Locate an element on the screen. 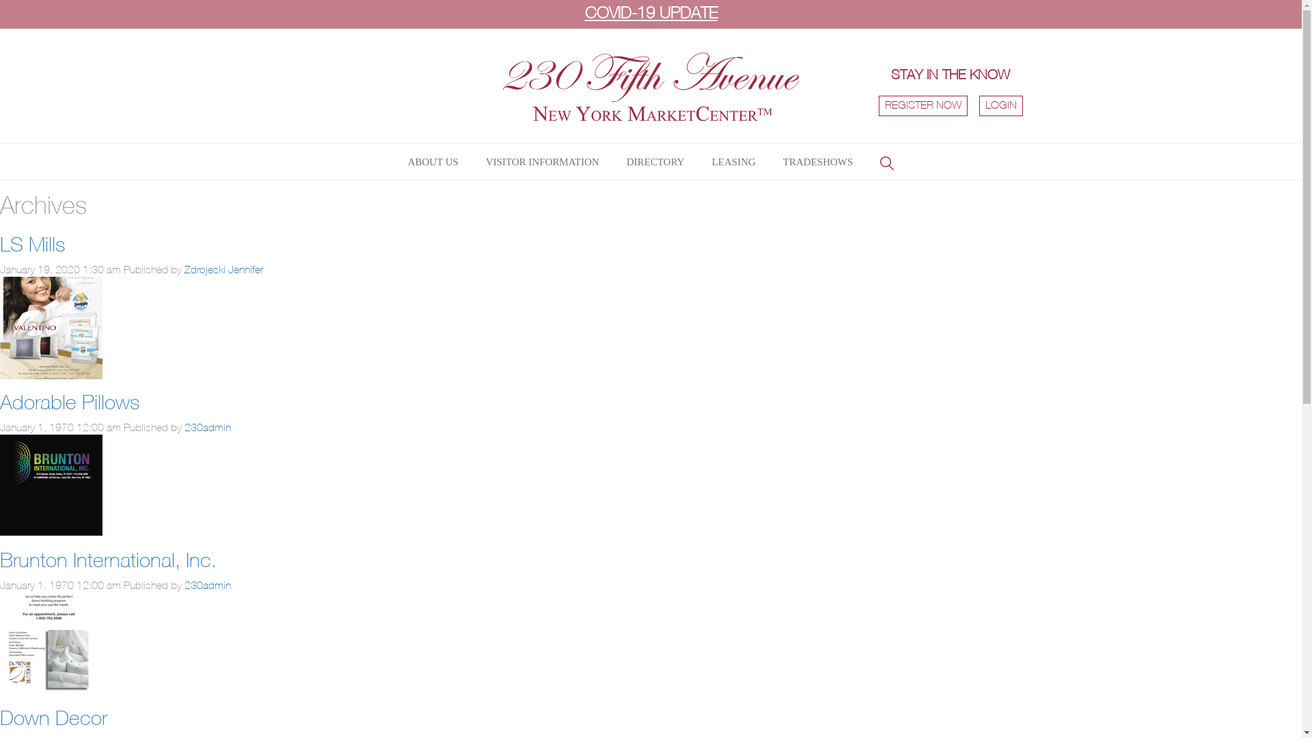 The width and height of the screenshot is (1312, 738). Adorable Pillows is located at coordinates (51, 373).